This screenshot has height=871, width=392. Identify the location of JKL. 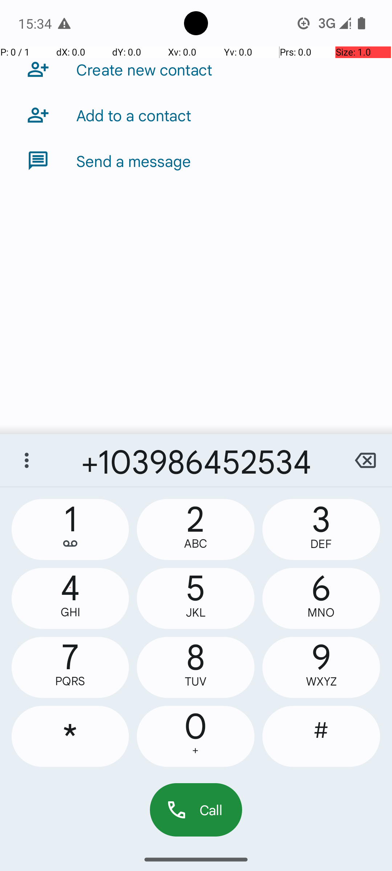
(196, 613).